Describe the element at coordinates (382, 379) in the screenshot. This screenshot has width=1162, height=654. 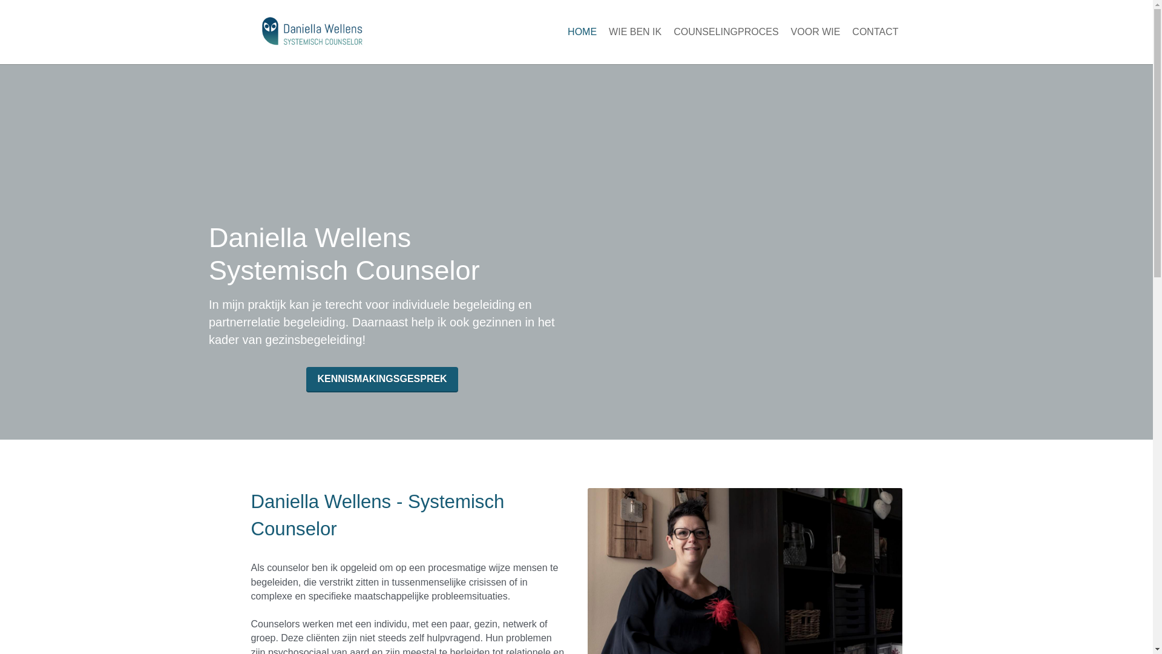
I see `KENNISMAKINGSGESPREK` at that location.